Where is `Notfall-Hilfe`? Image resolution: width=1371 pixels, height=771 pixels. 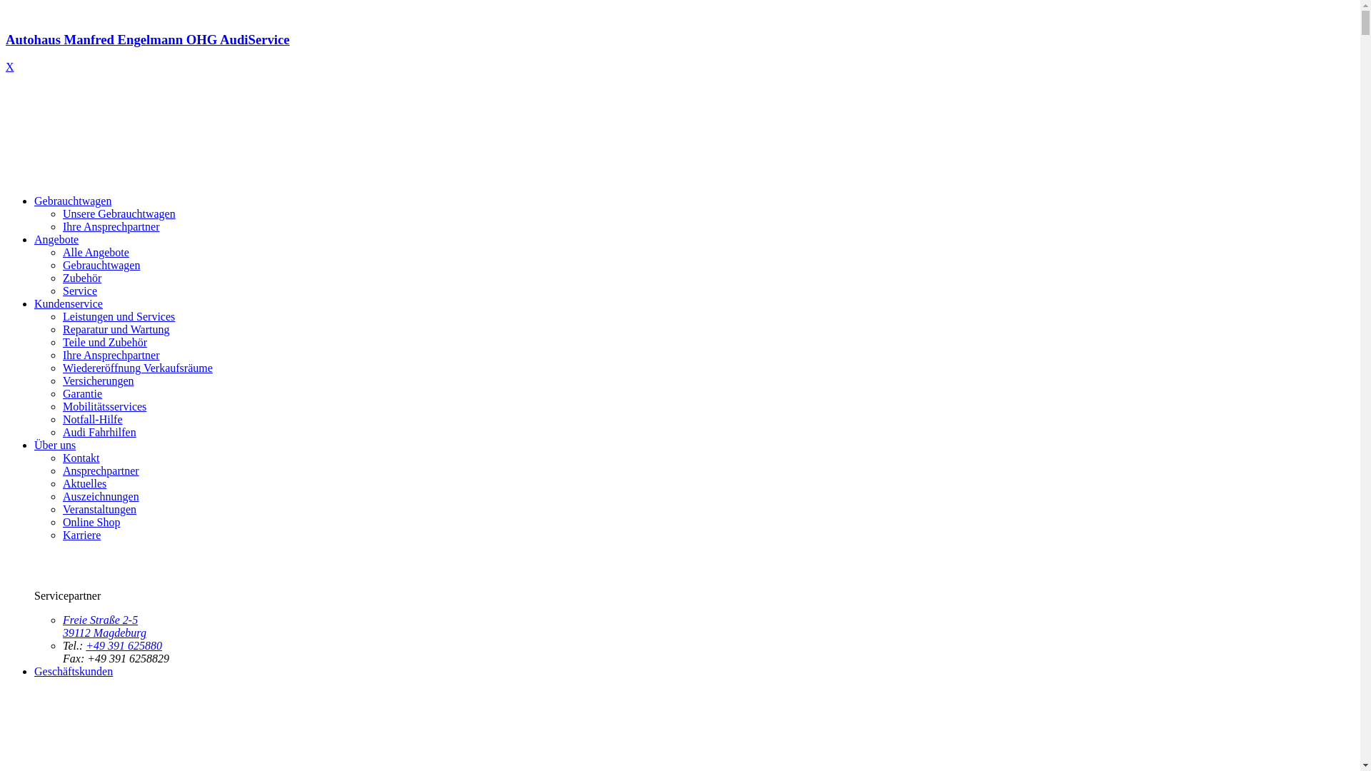 Notfall-Hilfe is located at coordinates (93, 420).